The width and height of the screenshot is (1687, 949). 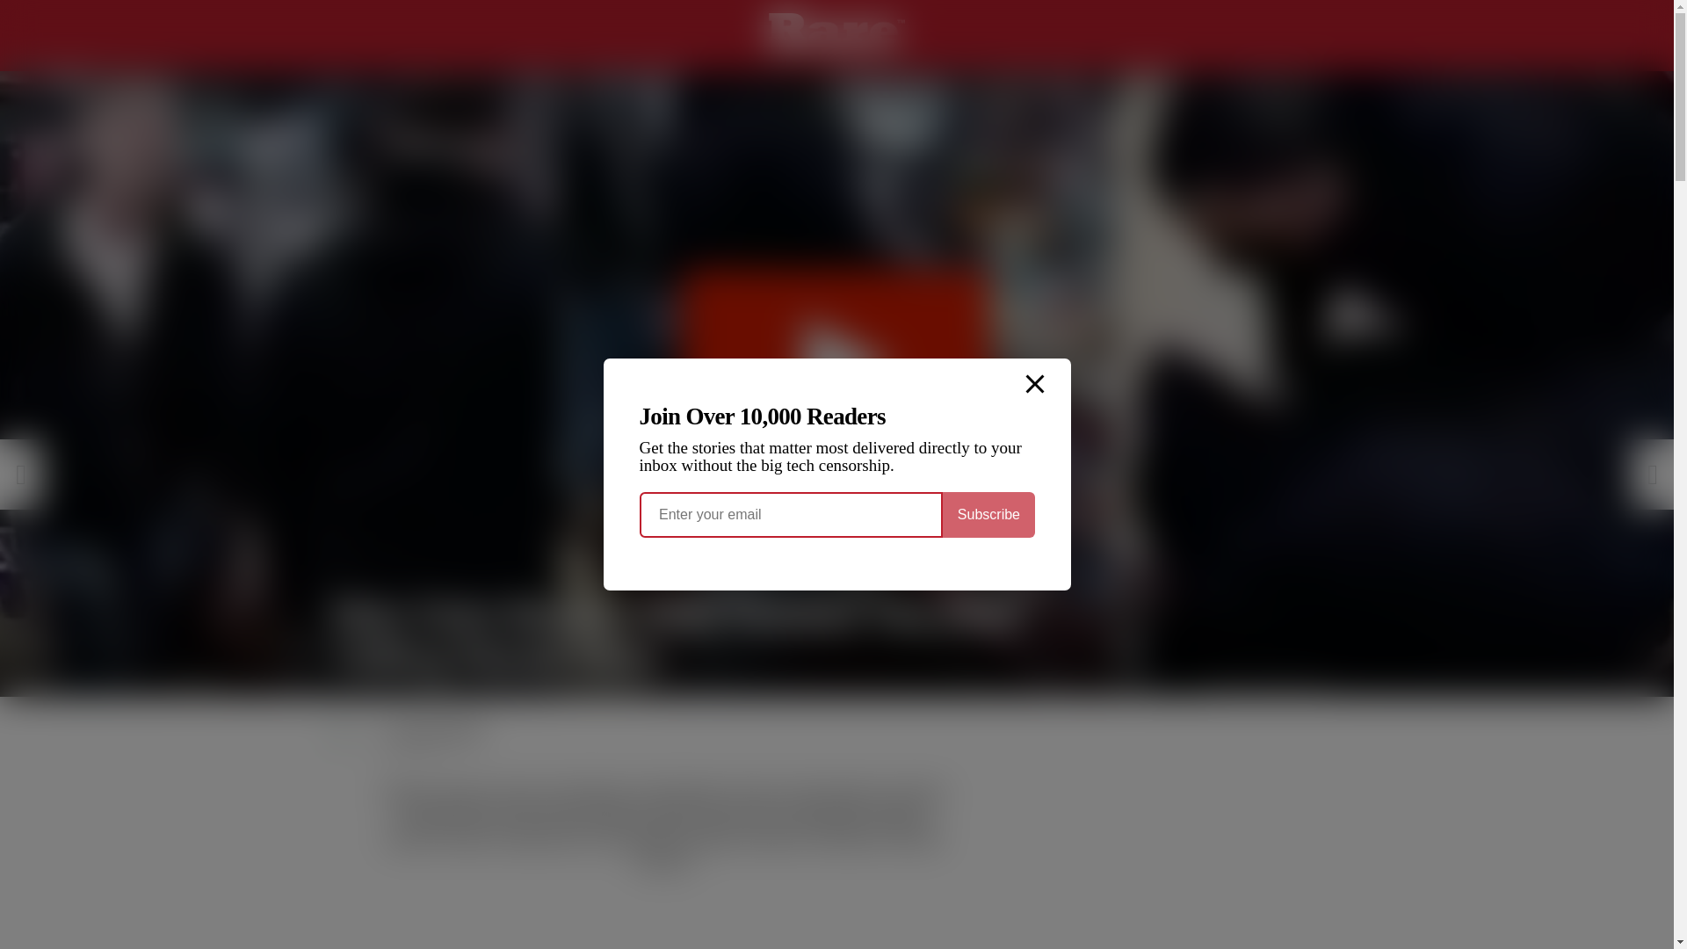 What do you see at coordinates (559, 815) in the screenshot?
I see `elyria` at bounding box center [559, 815].